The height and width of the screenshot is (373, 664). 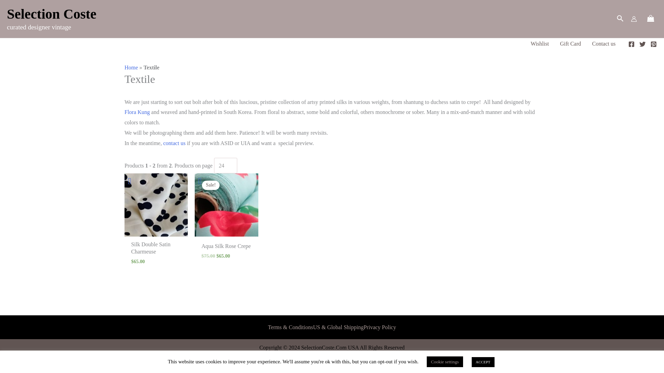 What do you see at coordinates (156, 249) in the screenshot?
I see `Silk Double Satin Charmeuse` at bounding box center [156, 249].